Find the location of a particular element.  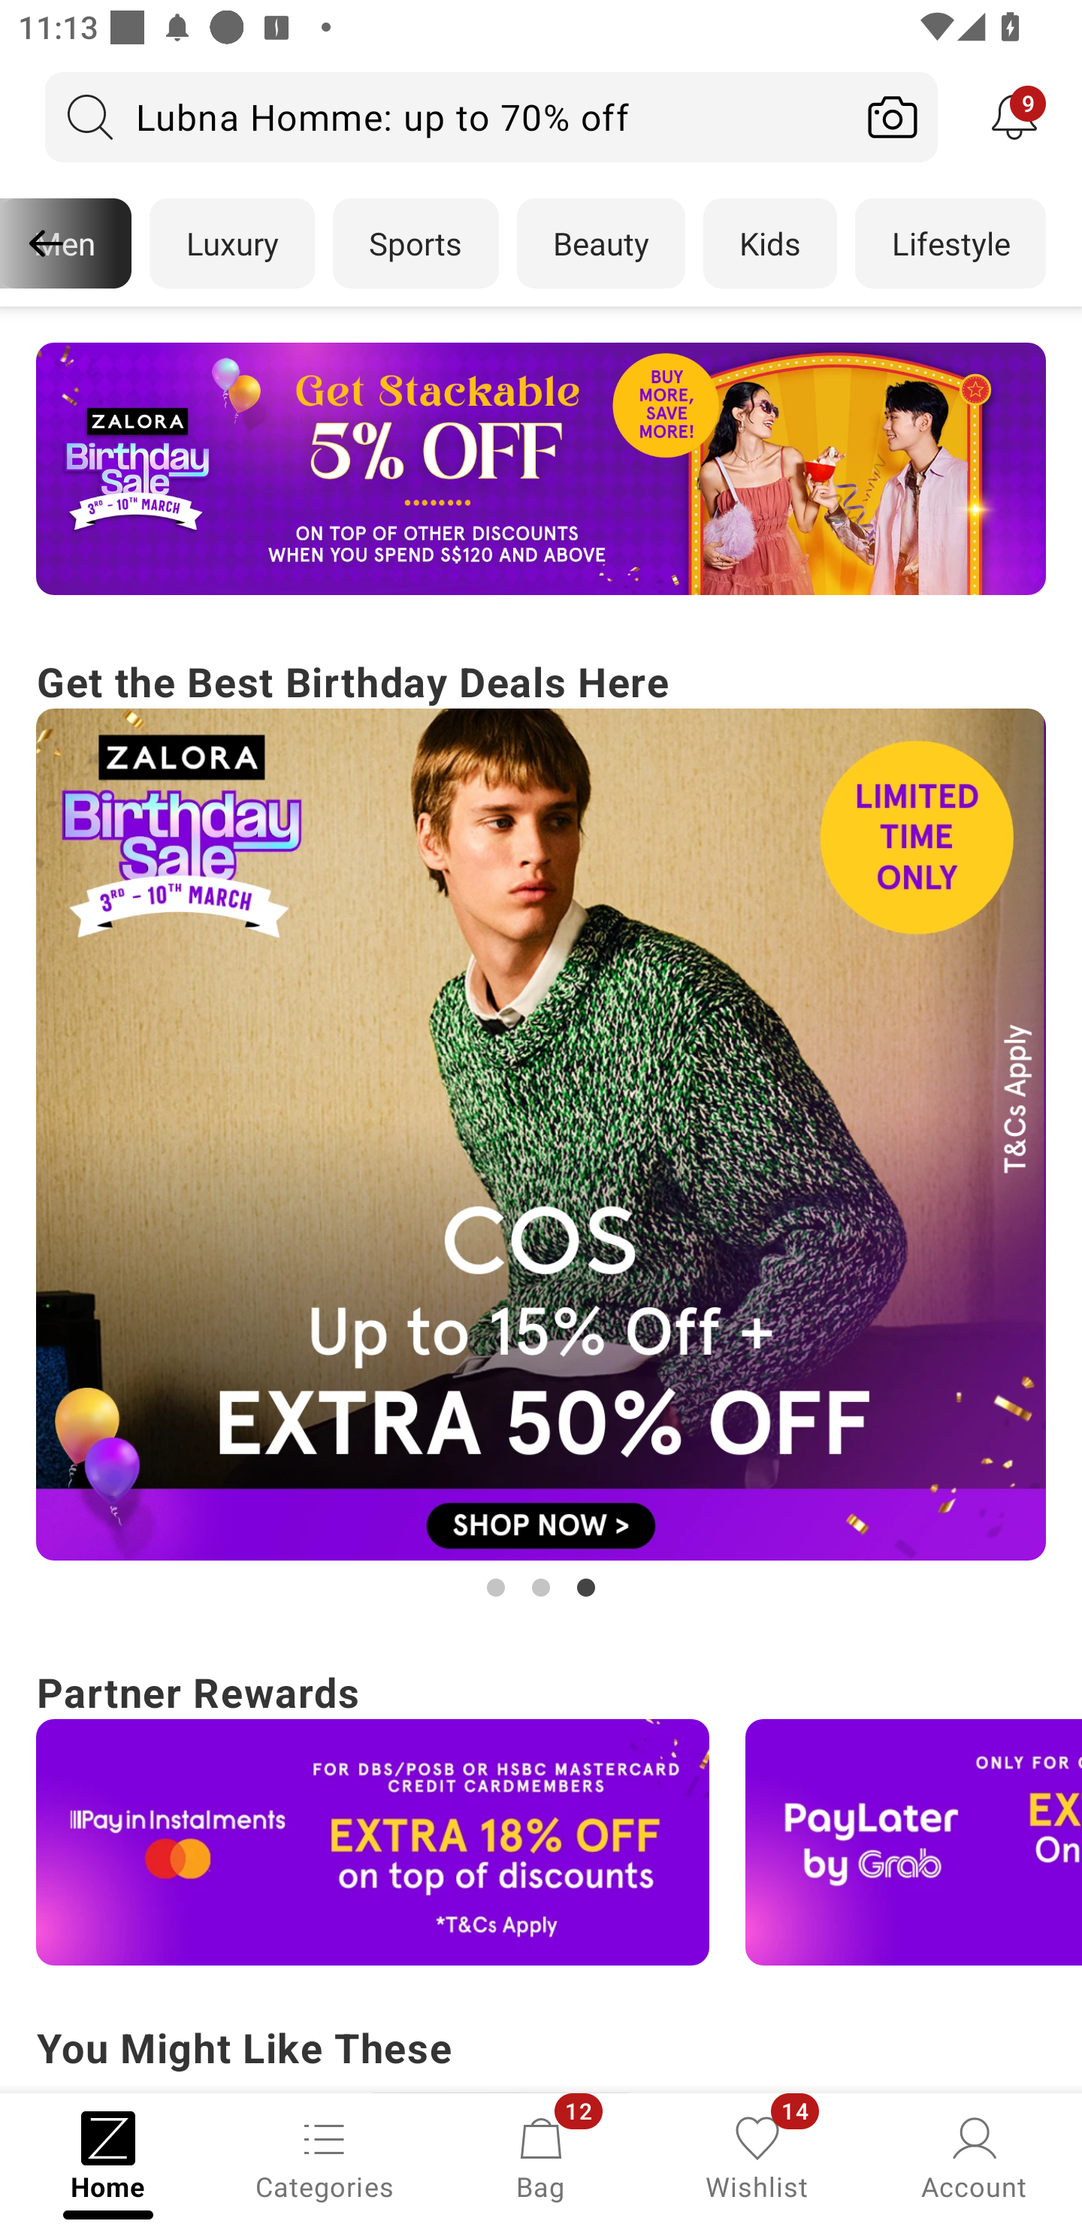

Beauty is located at coordinates (601, 243).